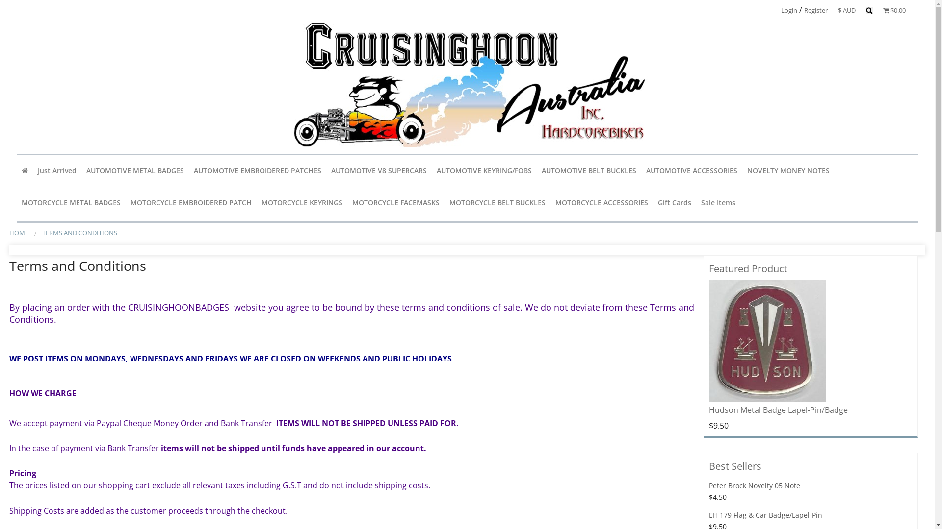 The image size is (942, 529). Describe the element at coordinates (25, 170) in the screenshot. I see `Home` at that location.